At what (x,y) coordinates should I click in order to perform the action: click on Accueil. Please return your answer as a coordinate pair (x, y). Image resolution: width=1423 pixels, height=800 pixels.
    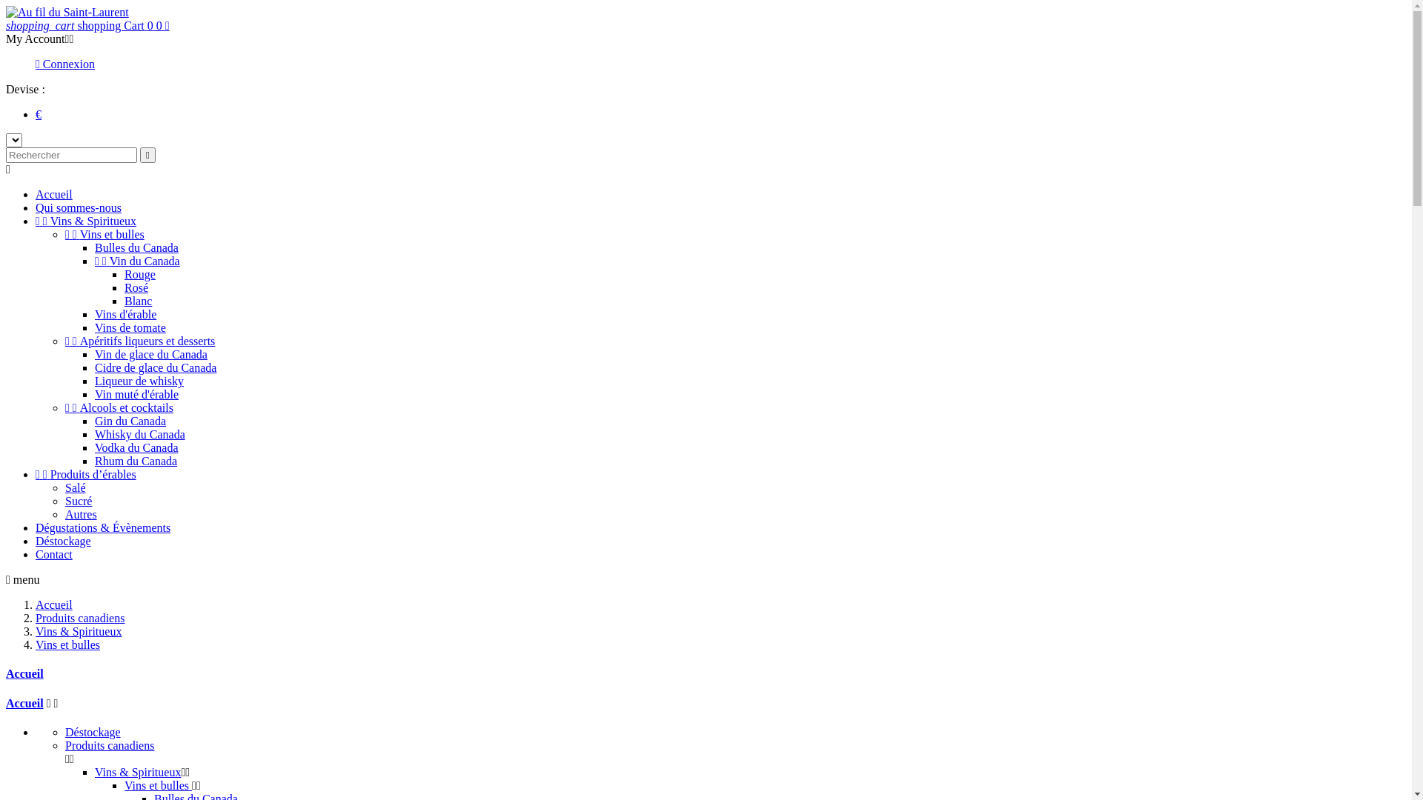
    Looking at the image, I should click on (54, 604).